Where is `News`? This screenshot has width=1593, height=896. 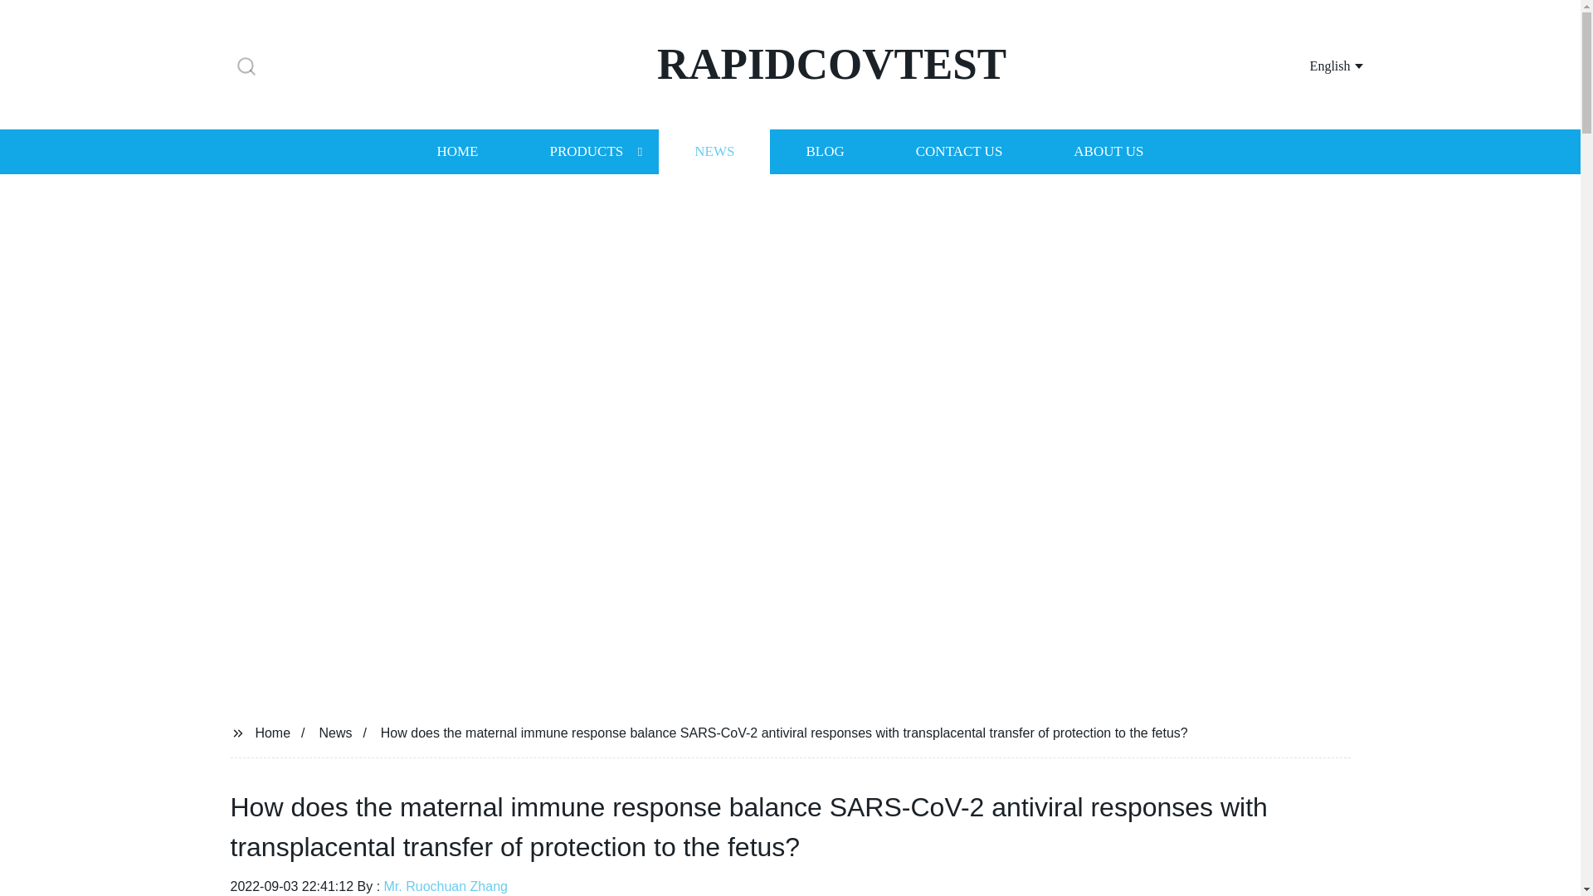 News is located at coordinates (335, 732).